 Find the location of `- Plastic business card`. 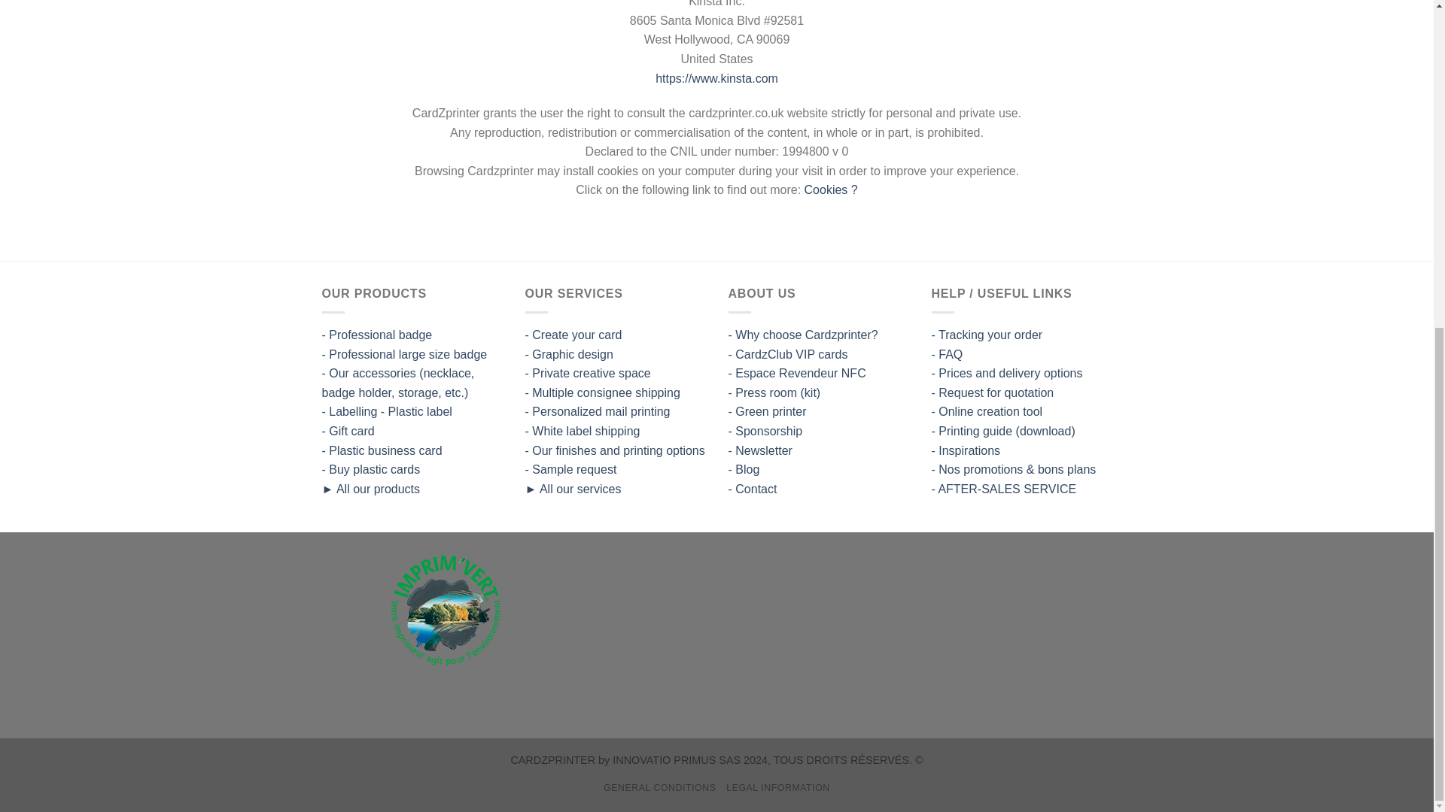

- Plastic business card is located at coordinates (382, 450).